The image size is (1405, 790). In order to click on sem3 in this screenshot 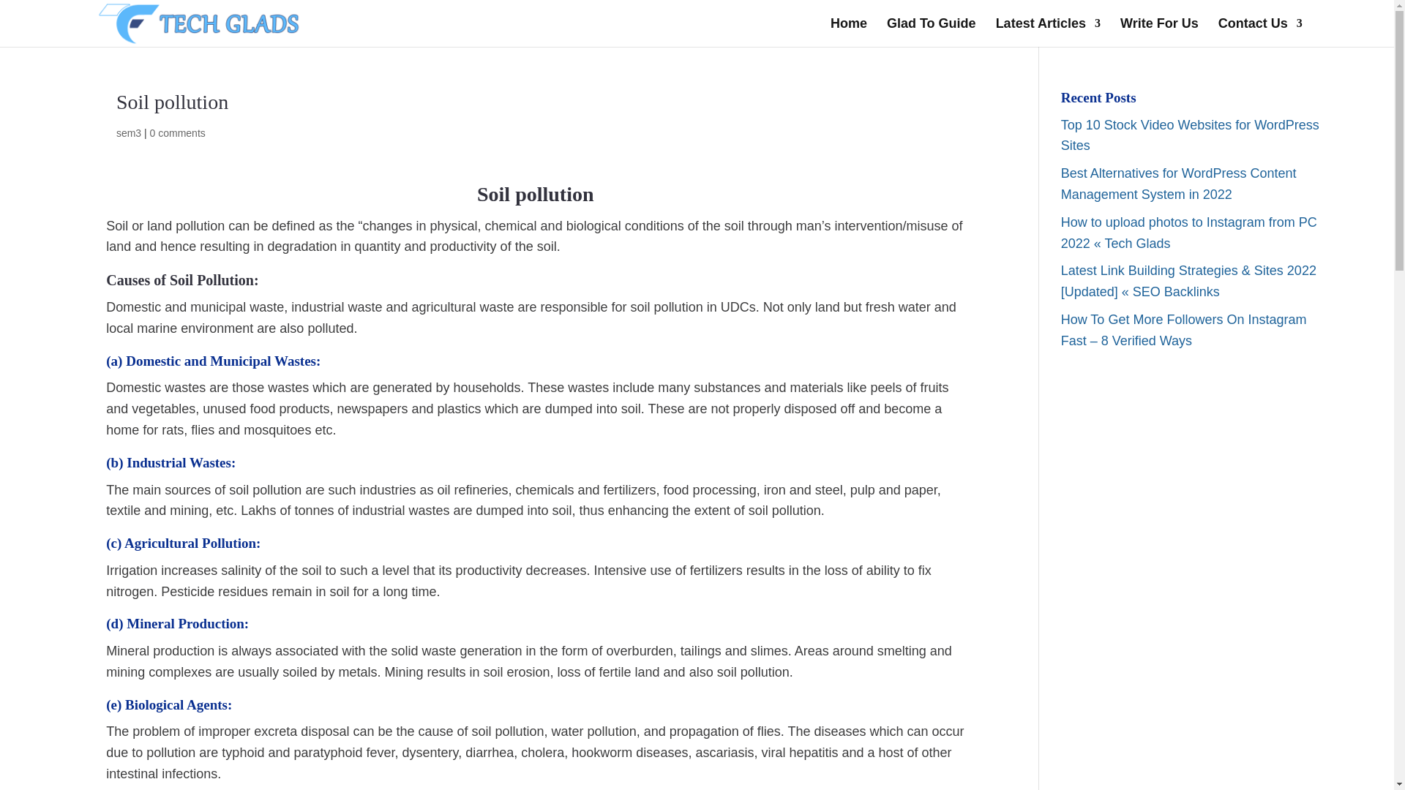, I will do `click(129, 133)`.